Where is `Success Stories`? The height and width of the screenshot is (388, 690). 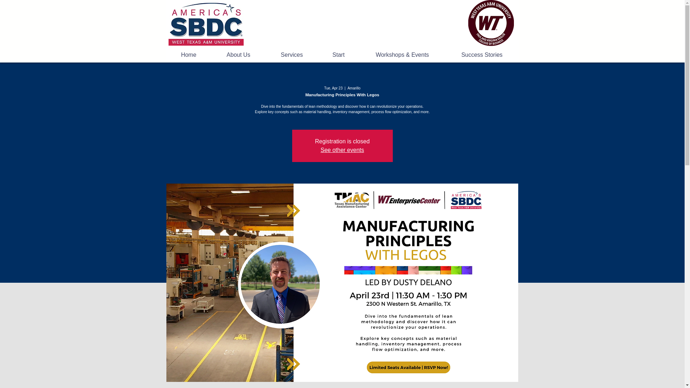
Success Stories is located at coordinates (482, 55).